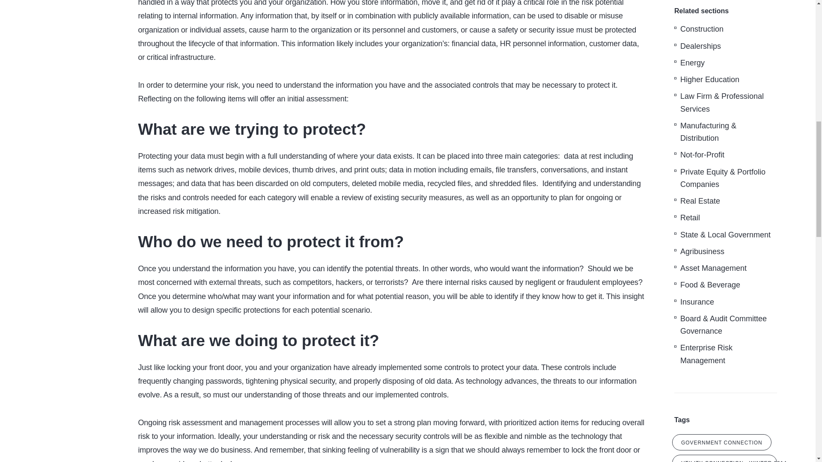  Describe the element at coordinates (692, 63) in the screenshot. I see `Energy` at that location.